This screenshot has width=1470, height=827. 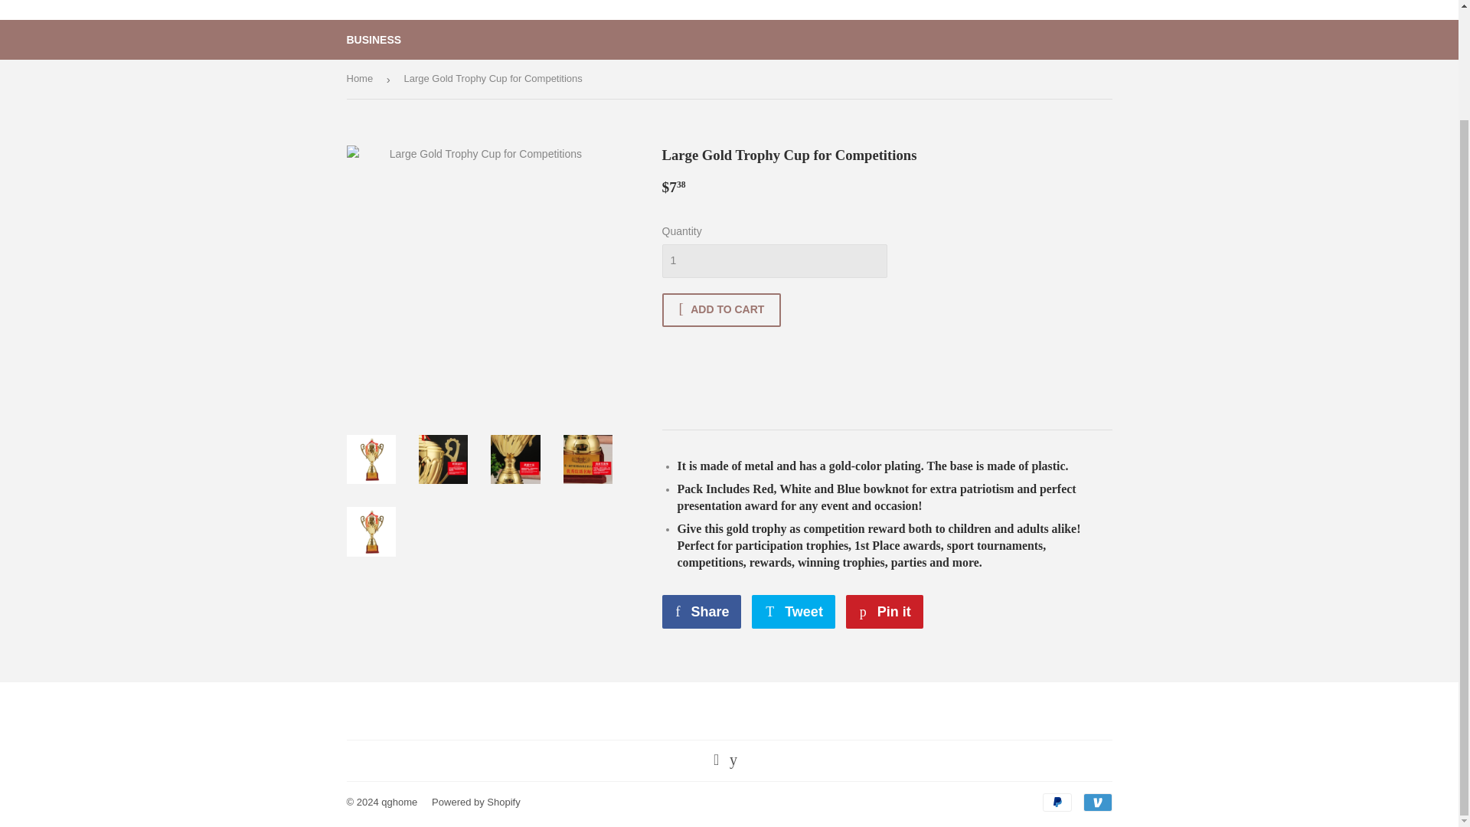 What do you see at coordinates (701, 611) in the screenshot?
I see `Share on Facebook` at bounding box center [701, 611].